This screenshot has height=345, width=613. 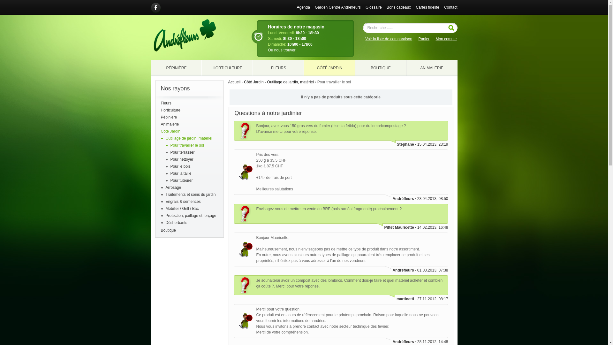 I want to click on Mon compte, so click(x=446, y=39).